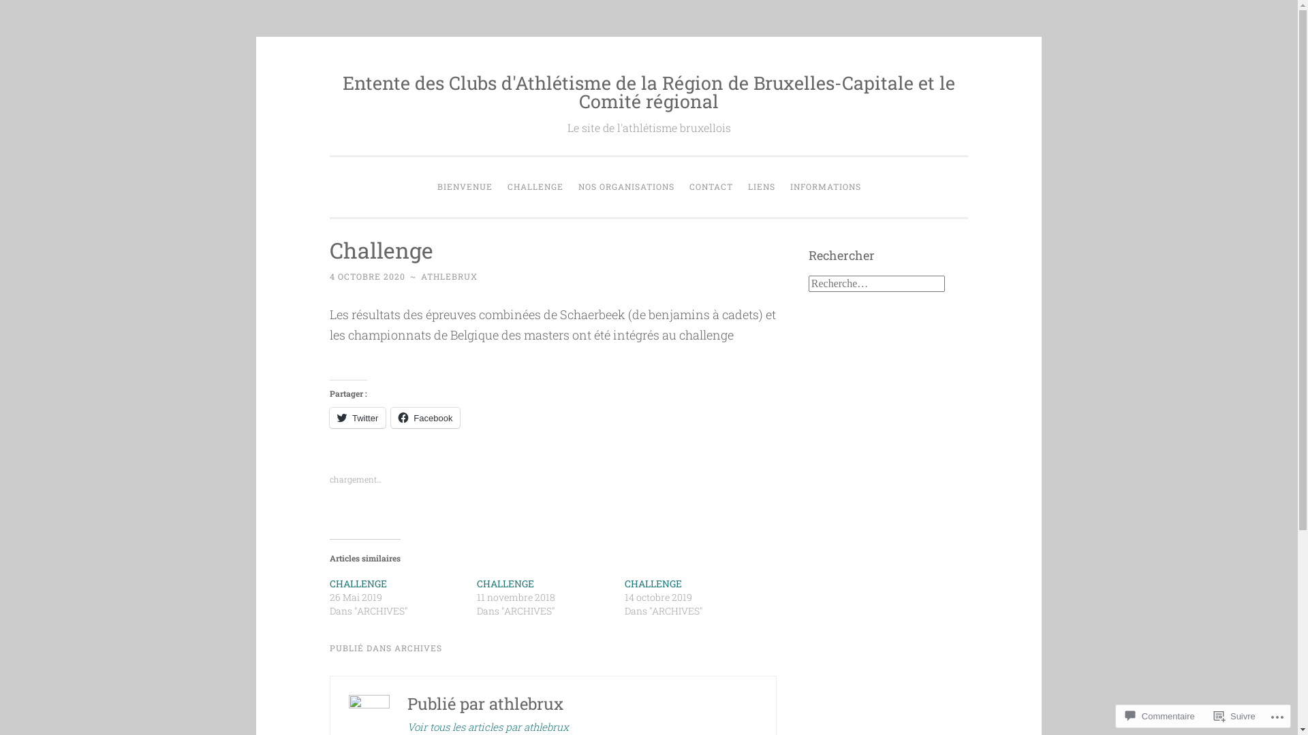 This screenshot has width=1308, height=735. I want to click on Aimer ou rebloguer, so click(553, 476).